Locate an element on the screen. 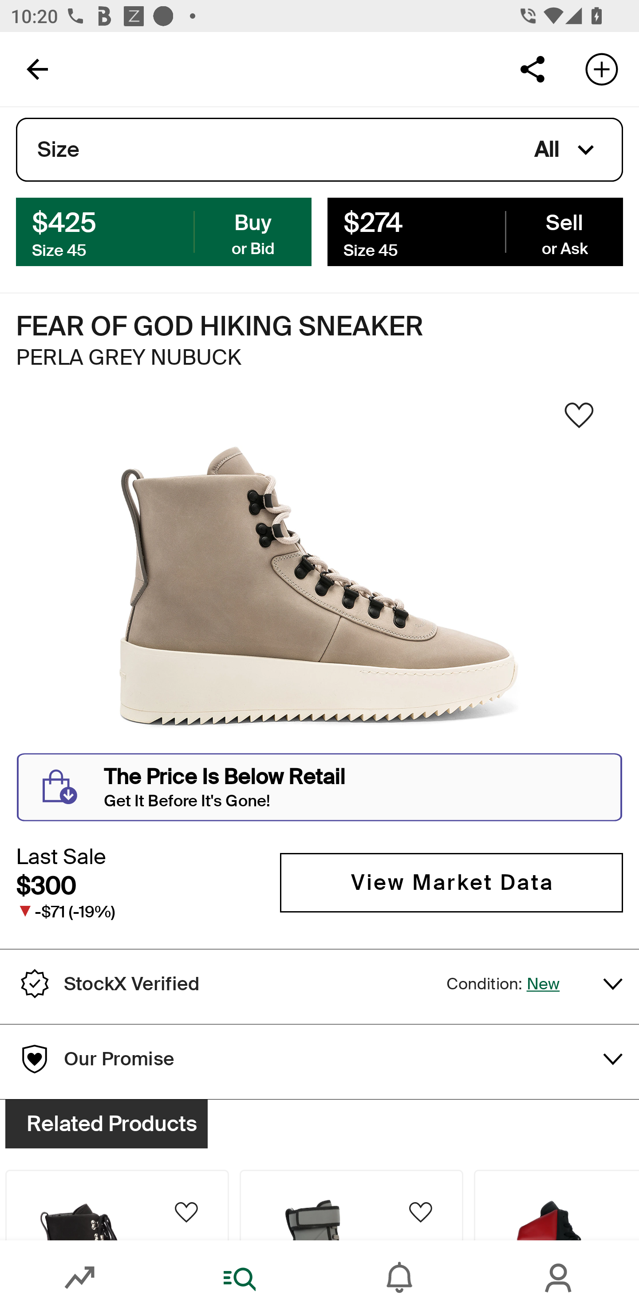  Account is located at coordinates (559, 1278).